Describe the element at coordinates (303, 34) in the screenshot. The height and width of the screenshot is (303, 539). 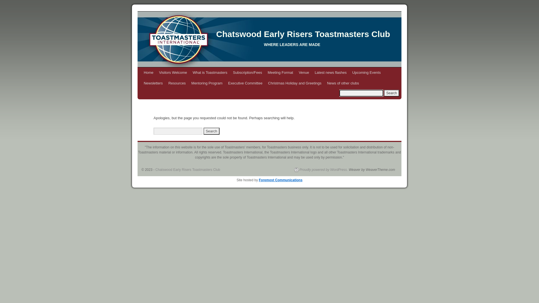
I see `Chatswood Early Risers Toastmasters Club` at that location.